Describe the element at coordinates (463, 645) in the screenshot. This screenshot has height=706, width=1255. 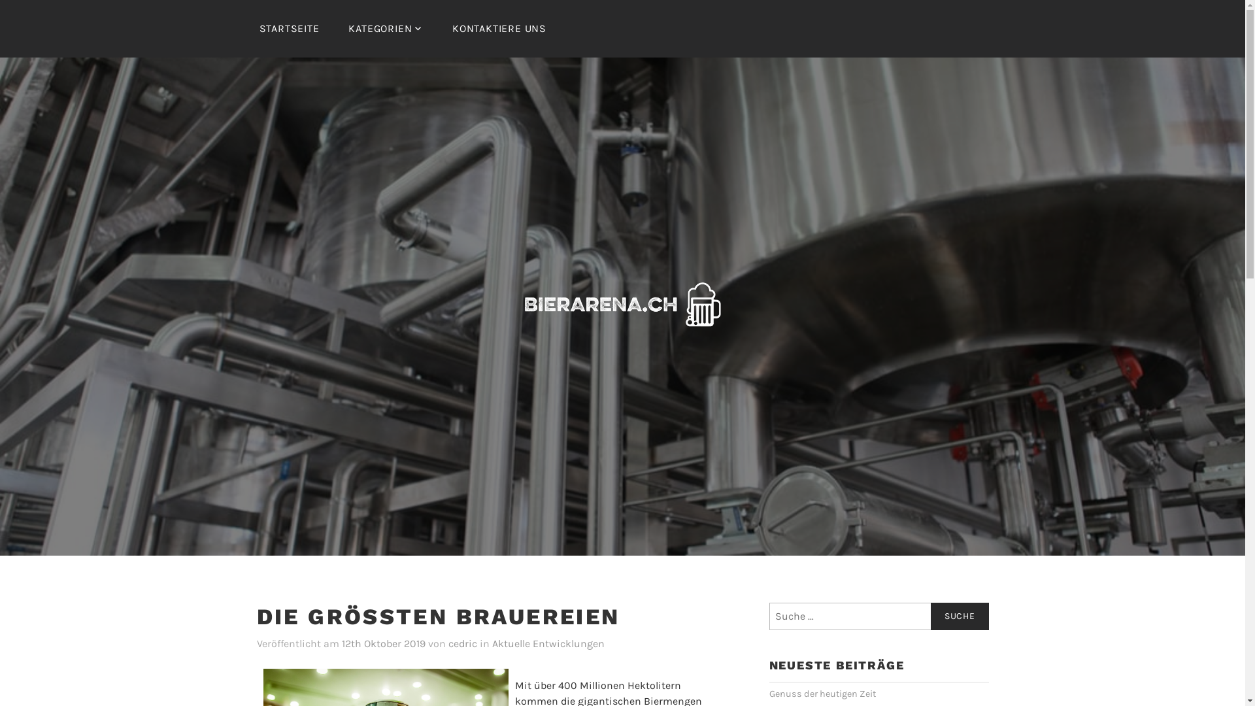
I see `cedric` at that location.